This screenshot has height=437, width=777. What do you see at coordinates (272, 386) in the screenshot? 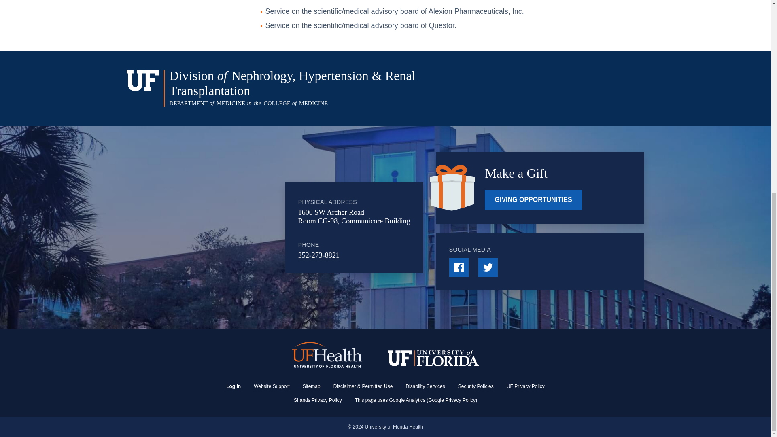
I see `Website Support` at bounding box center [272, 386].